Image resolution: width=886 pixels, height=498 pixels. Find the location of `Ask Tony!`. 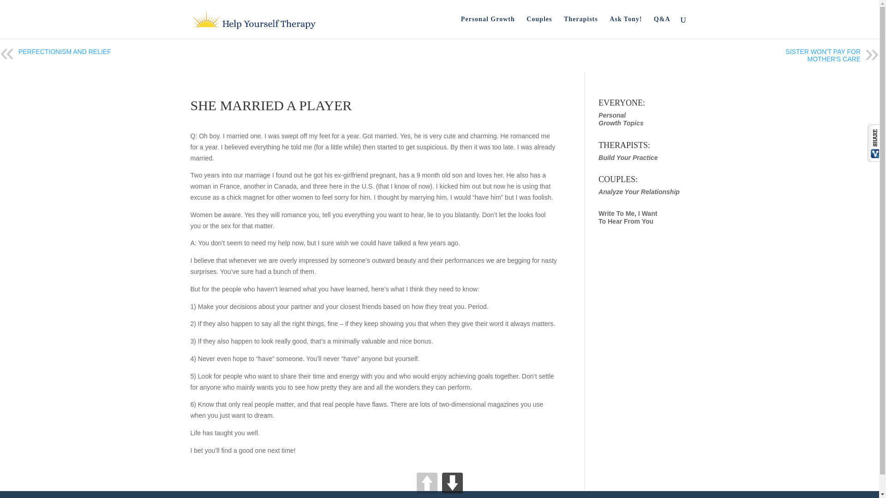

Ask Tony! is located at coordinates (426, 483).